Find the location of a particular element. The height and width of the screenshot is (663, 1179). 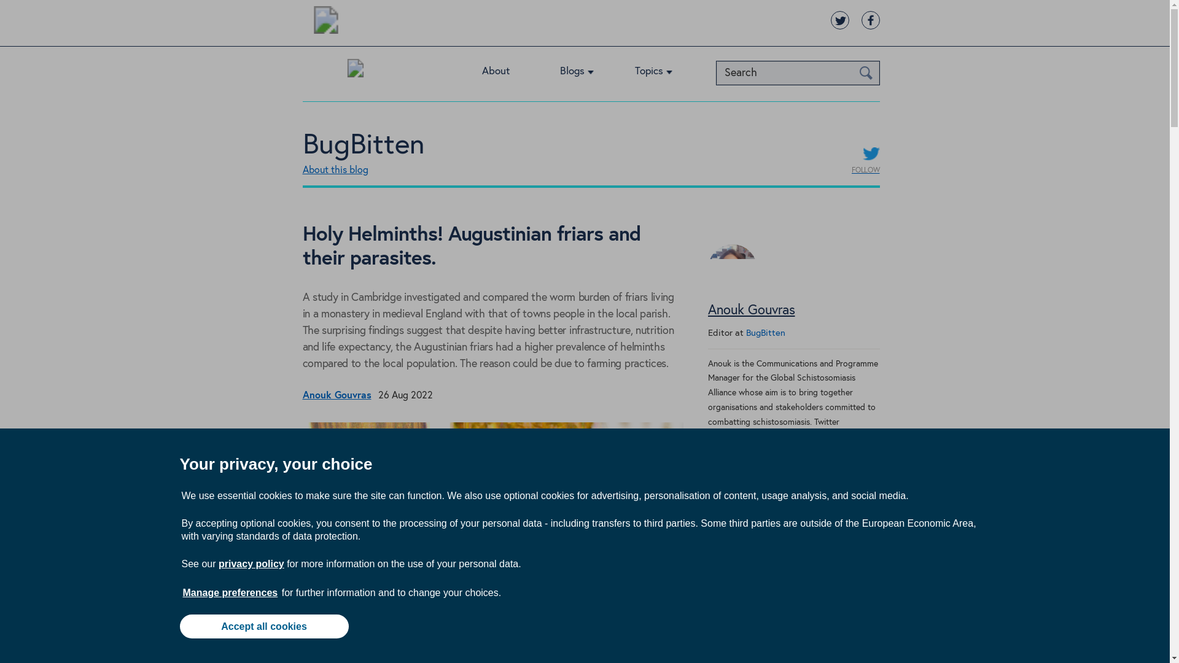

Twitter is located at coordinates (716, 658).